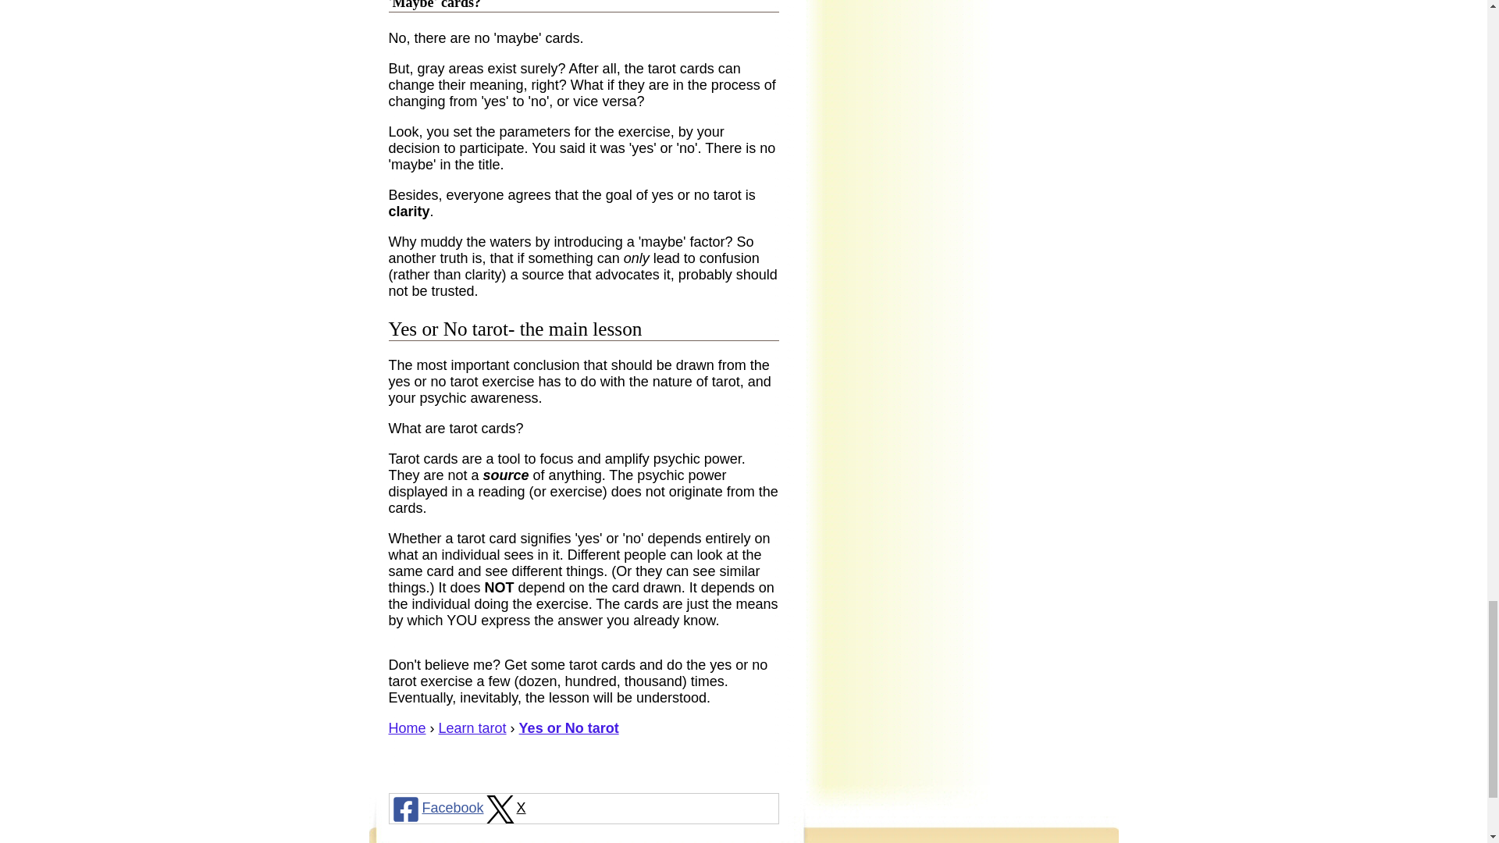 This screenshot has height=843, width=1499. I want to click on X, so click(504, 809).